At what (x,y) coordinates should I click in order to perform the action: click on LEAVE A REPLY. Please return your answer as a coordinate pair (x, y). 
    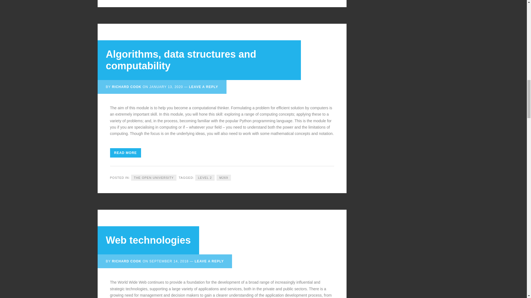
    Looking at the image, I should click on (203, 87).